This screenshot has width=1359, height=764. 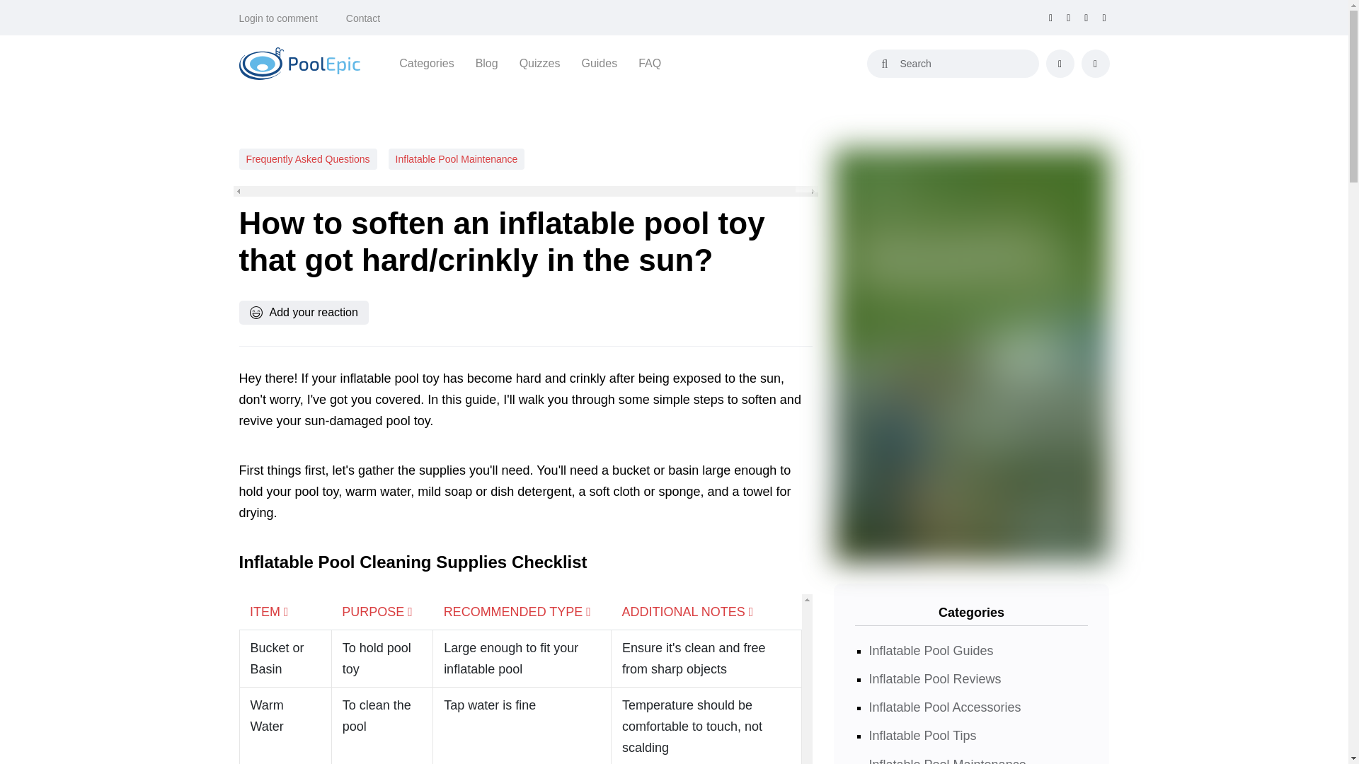 What do you see at coordinates (426, 63) in the screenshot?
I see `Categories` at bounding box center [426, 63].